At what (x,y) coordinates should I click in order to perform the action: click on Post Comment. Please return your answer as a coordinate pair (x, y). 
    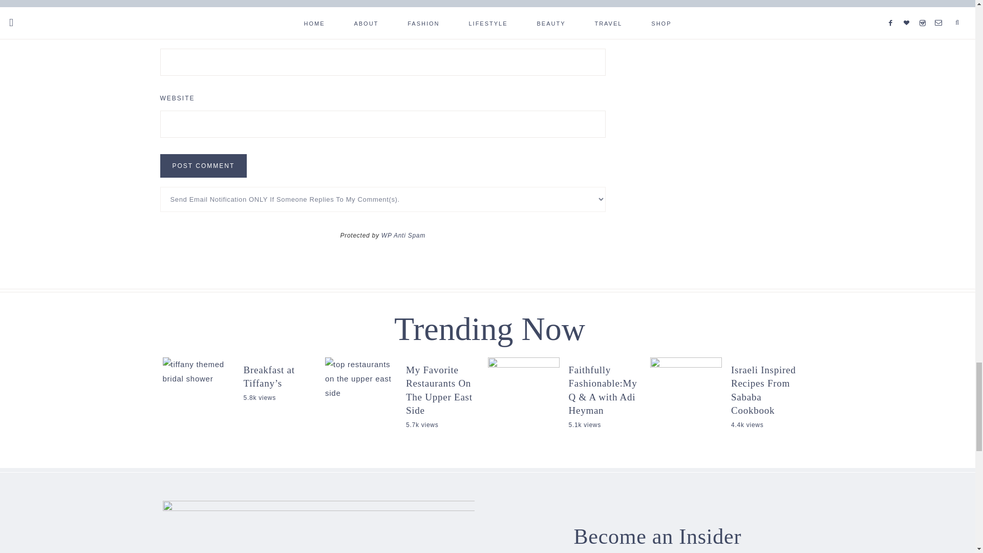
    Looking at the image, I should click on (203, 166).